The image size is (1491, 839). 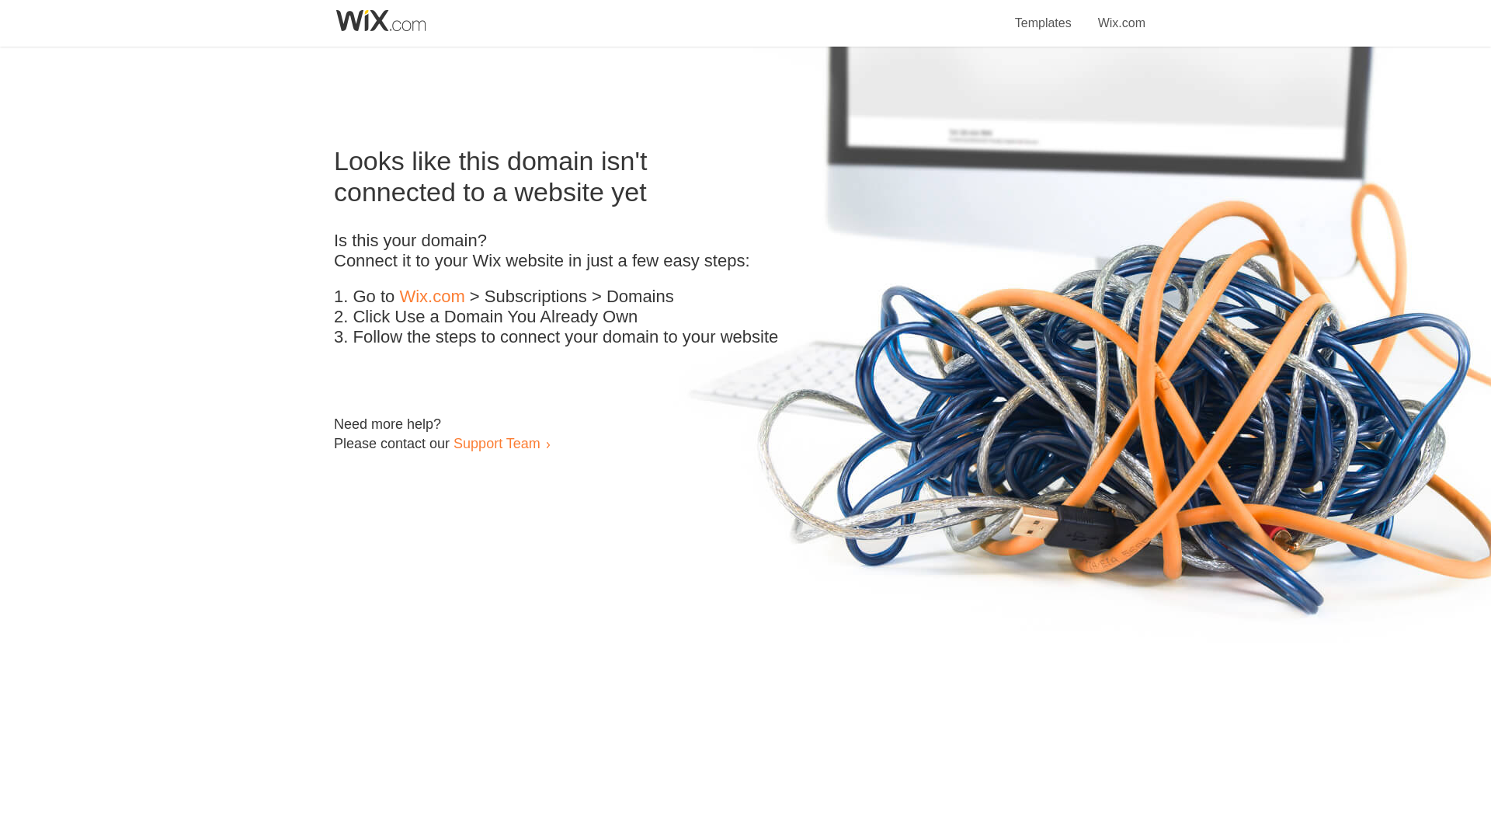 I want to click on Support Team, so click(x=496, y=443).